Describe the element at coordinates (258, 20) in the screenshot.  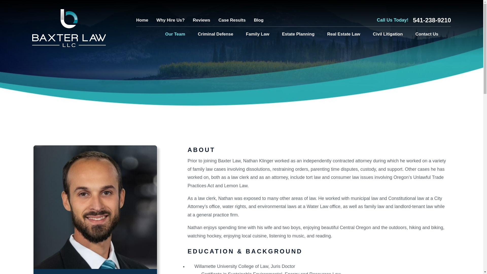
I see `Blog` at that location.